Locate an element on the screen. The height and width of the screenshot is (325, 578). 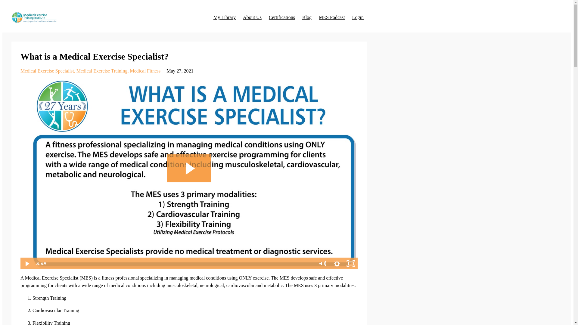
About Us is located at coordinates (252, 17).